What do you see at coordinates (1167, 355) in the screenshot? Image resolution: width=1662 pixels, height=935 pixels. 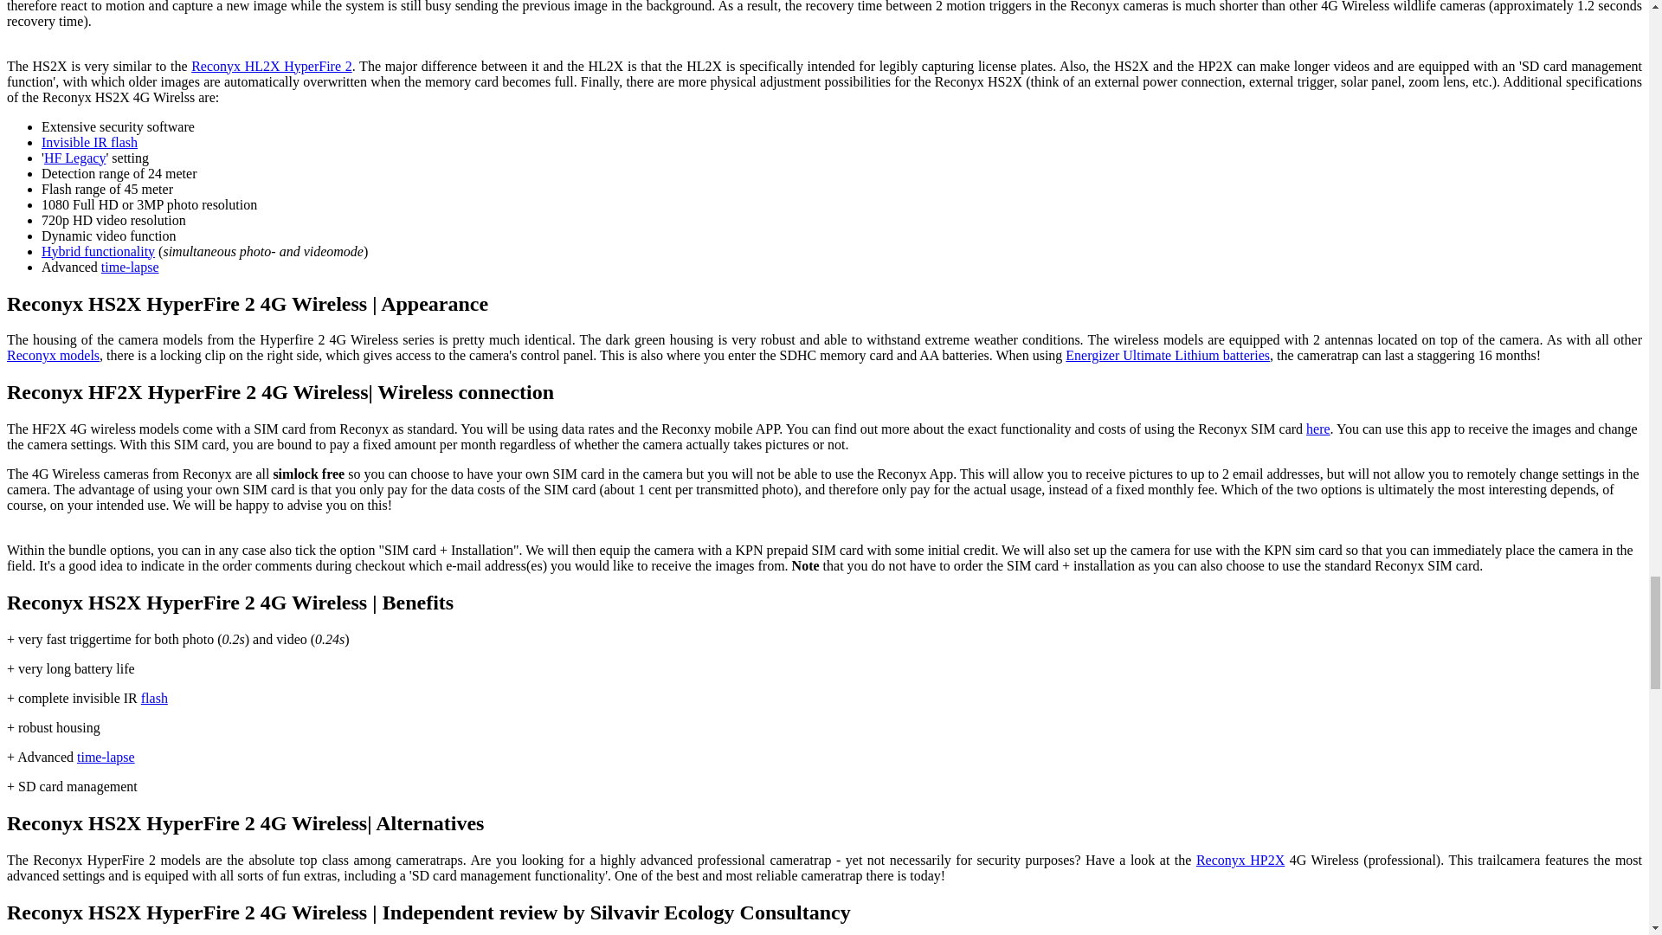 I see `Energizer Ultimate Lithium batteries` at bounding box center [1167, 355].